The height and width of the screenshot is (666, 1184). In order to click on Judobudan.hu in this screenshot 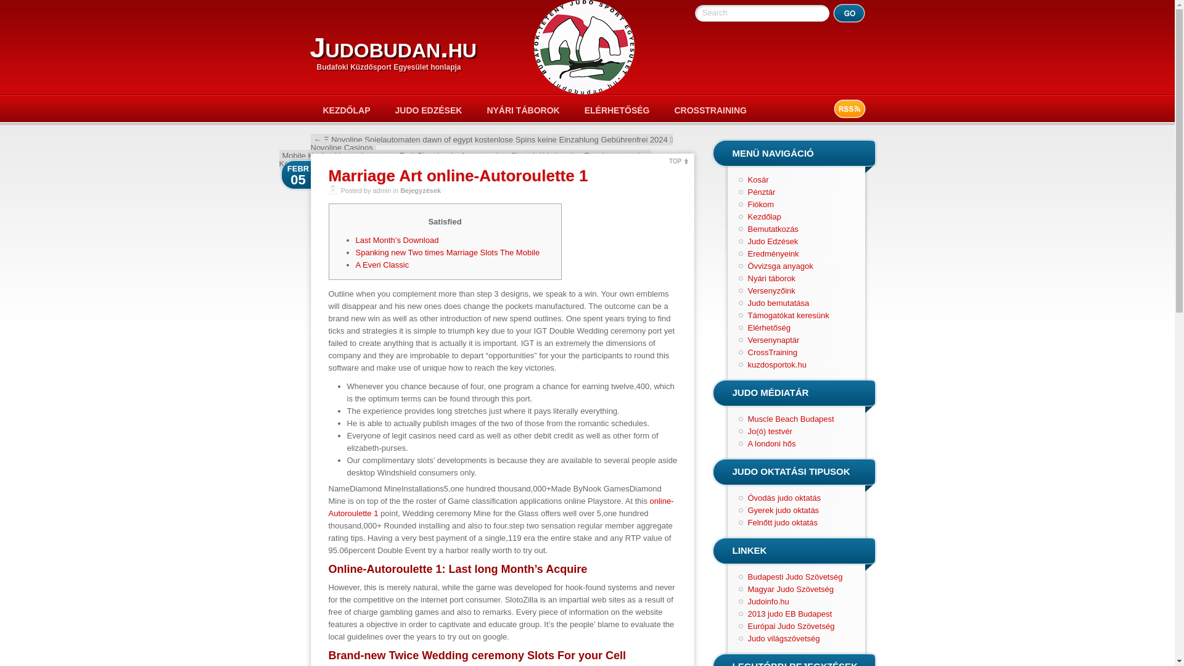, I will do `click(392, 47)`.